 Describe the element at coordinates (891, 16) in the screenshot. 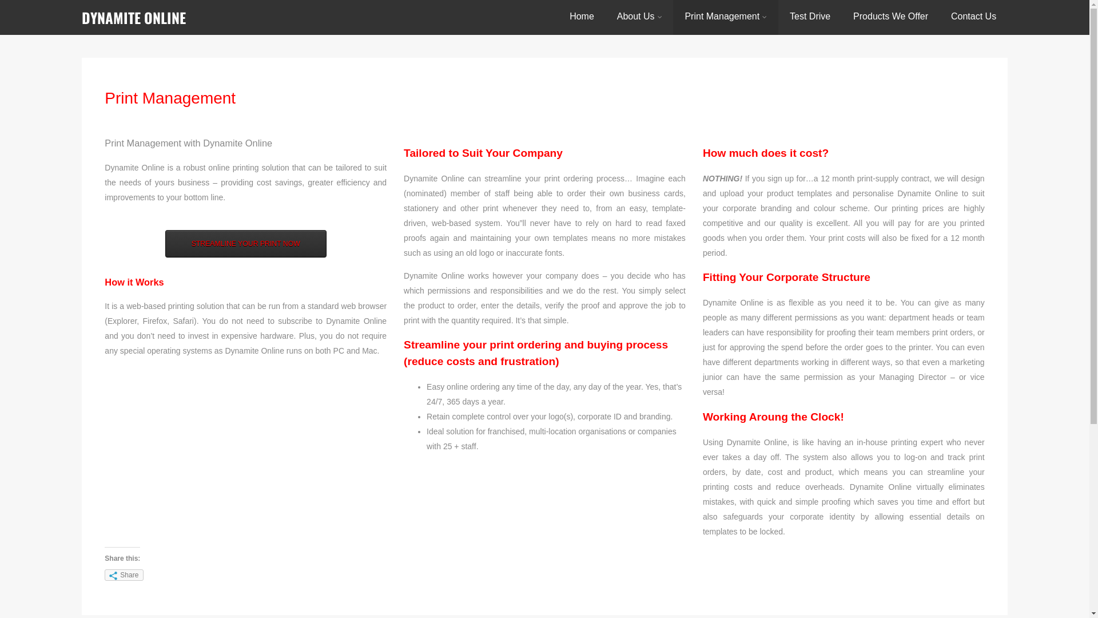

I see `Products We Offer` at that location.